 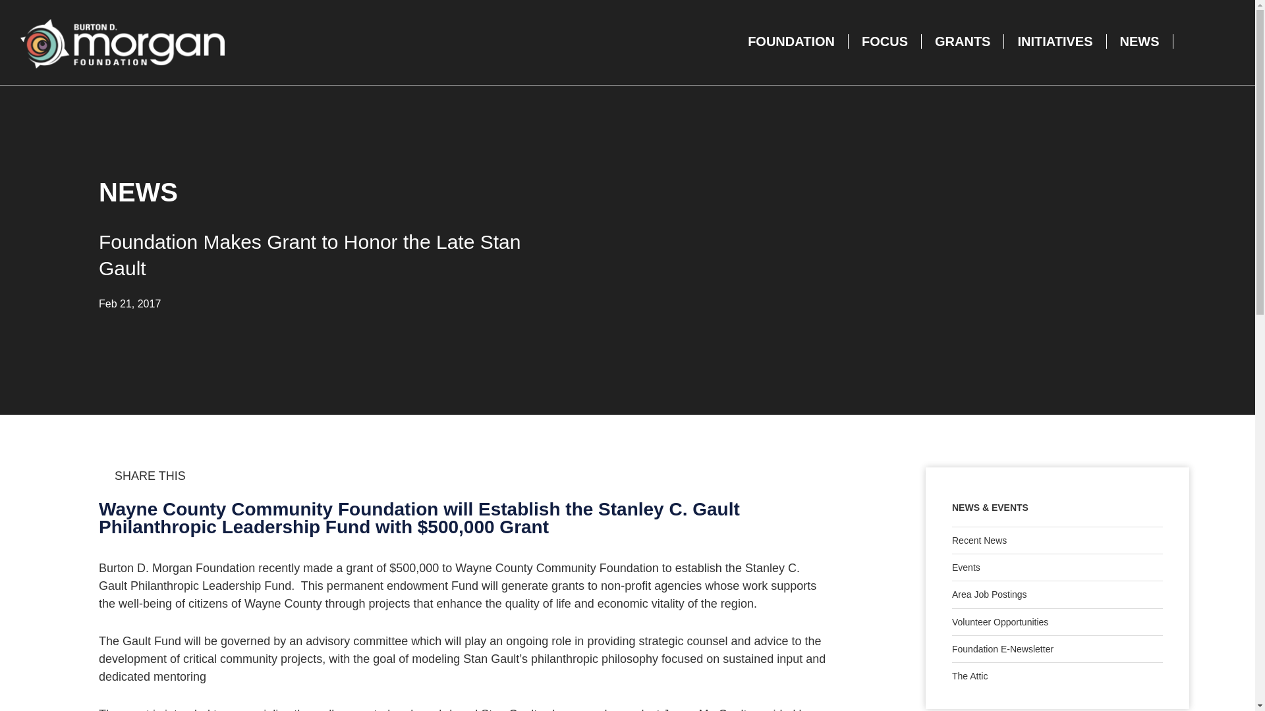 What do you see at coordinates (1200, 41) in the screenshot?
I see `SEARCH` at bounding box center [1200, 41].